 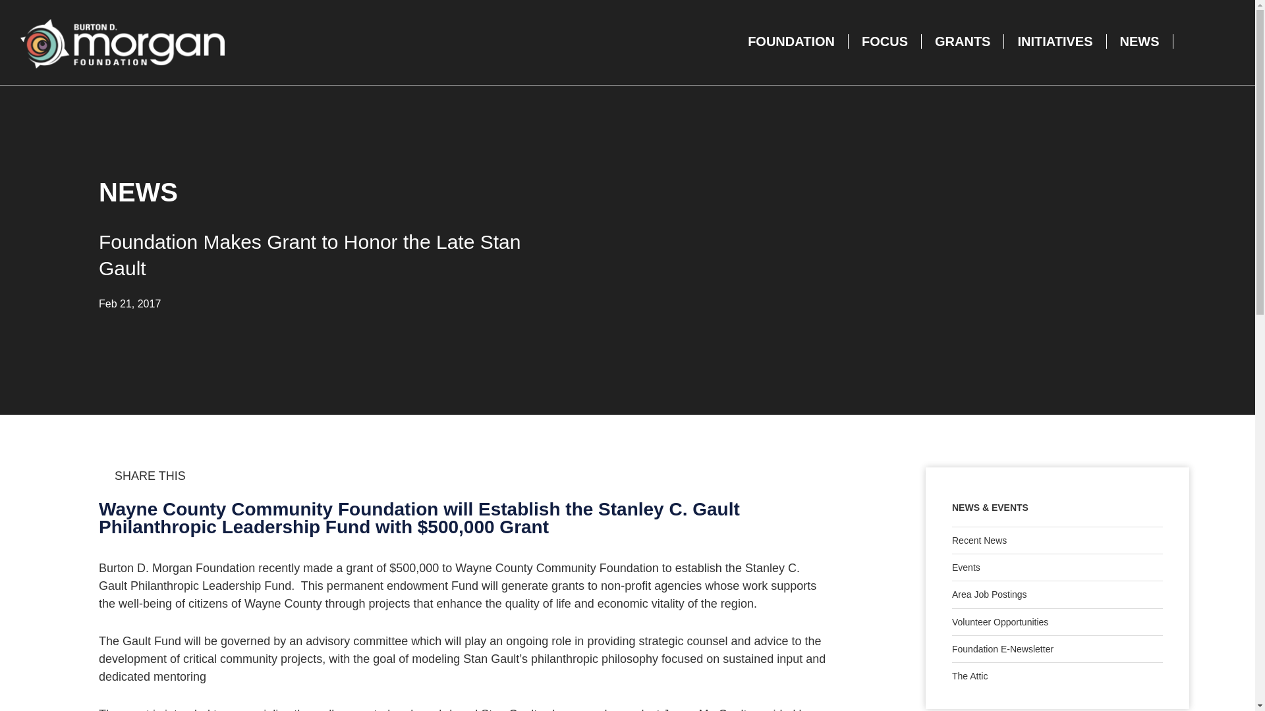 What do you see at coordinates (1200, 41) in the screenshot?
I see `SEARCH` at bounding box center [1200, 41].